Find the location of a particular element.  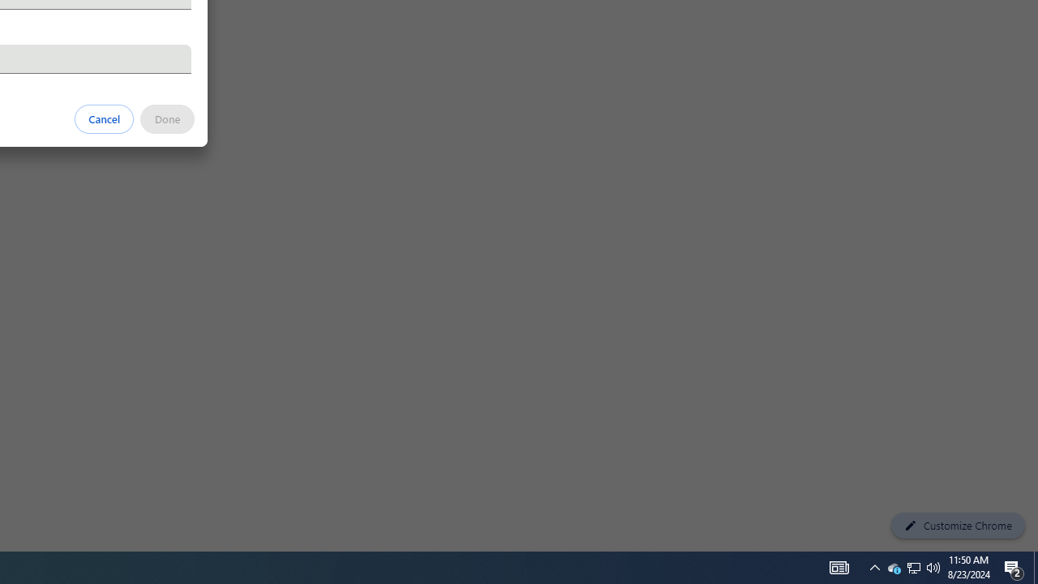

AutomationID: 4105 is located at coordinates (839, 568).